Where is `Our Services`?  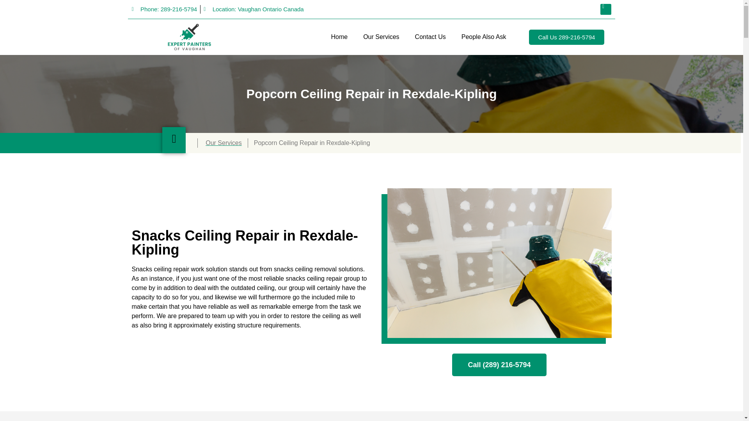
Our Services is located at coordinates (381, 37).